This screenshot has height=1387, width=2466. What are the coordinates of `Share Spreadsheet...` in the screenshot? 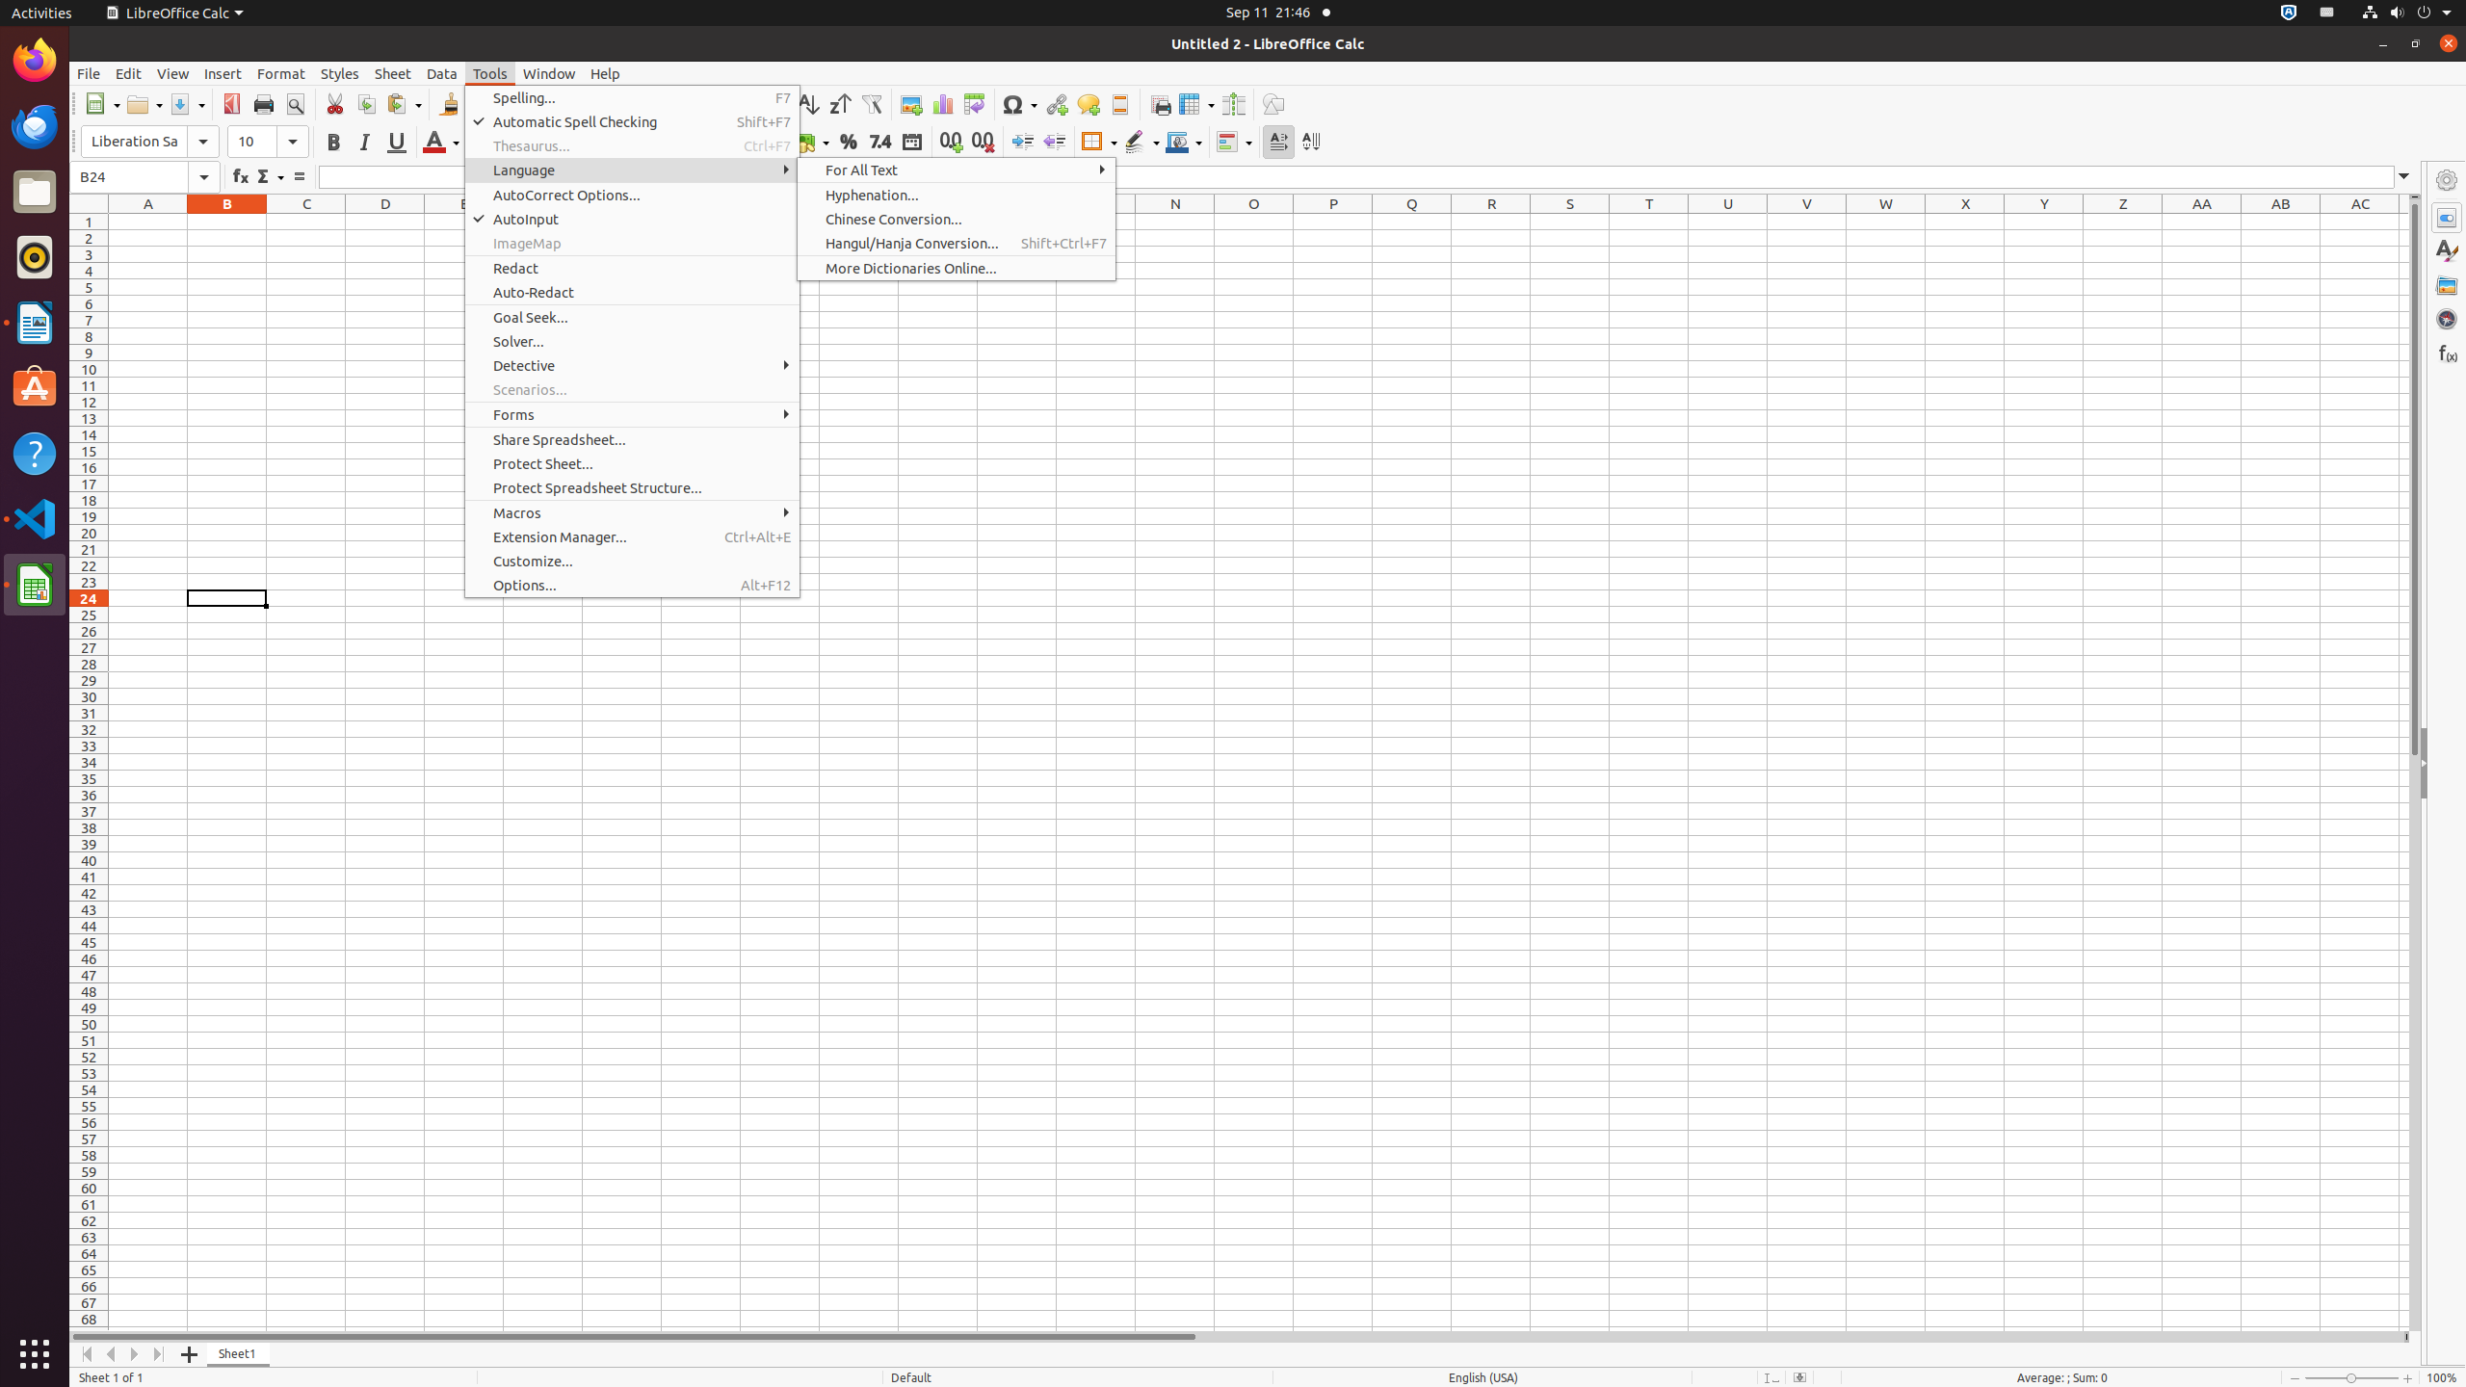 It's located at (632, 439).